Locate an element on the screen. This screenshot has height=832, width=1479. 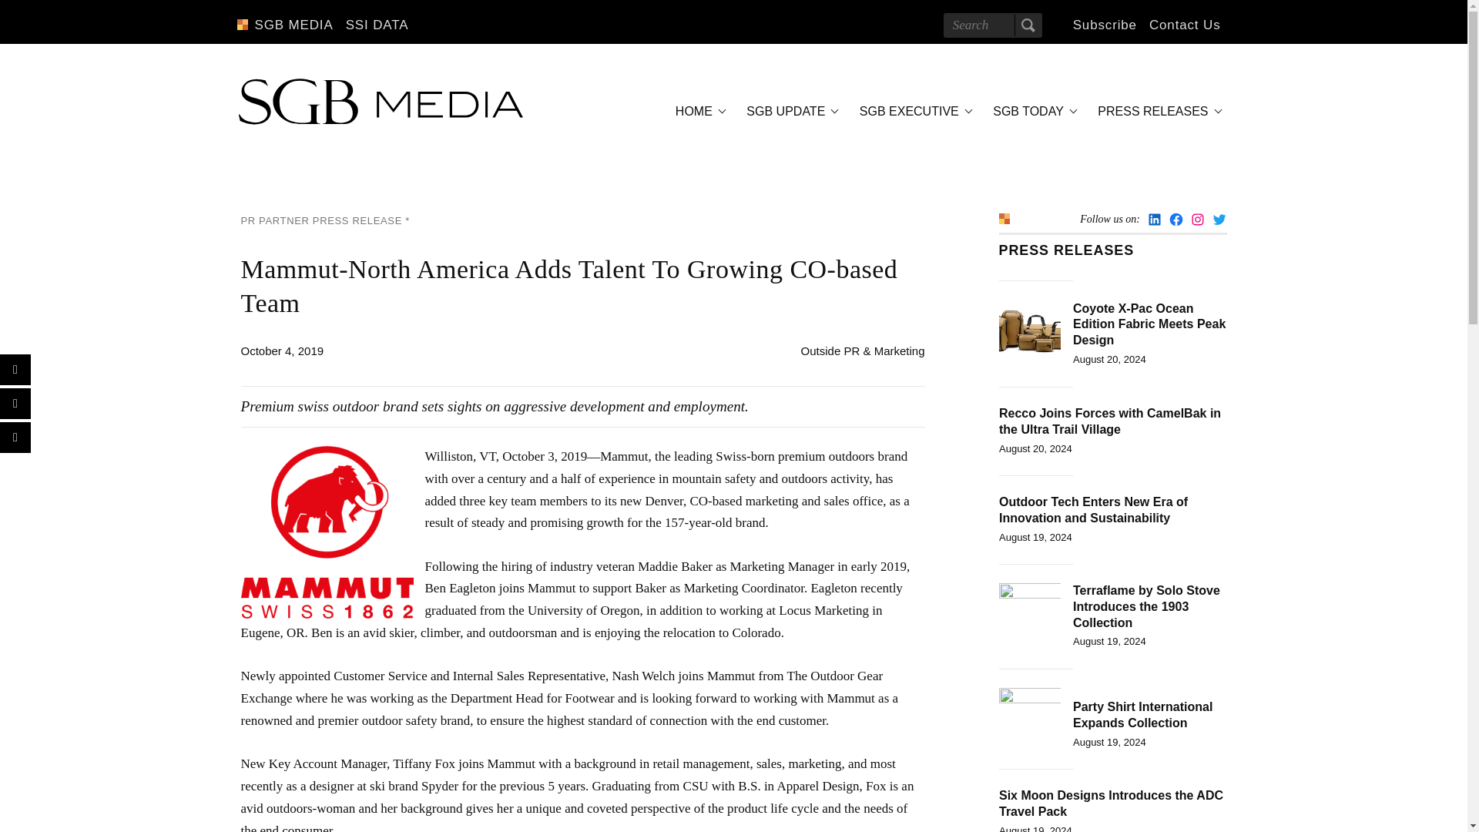
SGB TODAY is located at coordinates (1032, 111).